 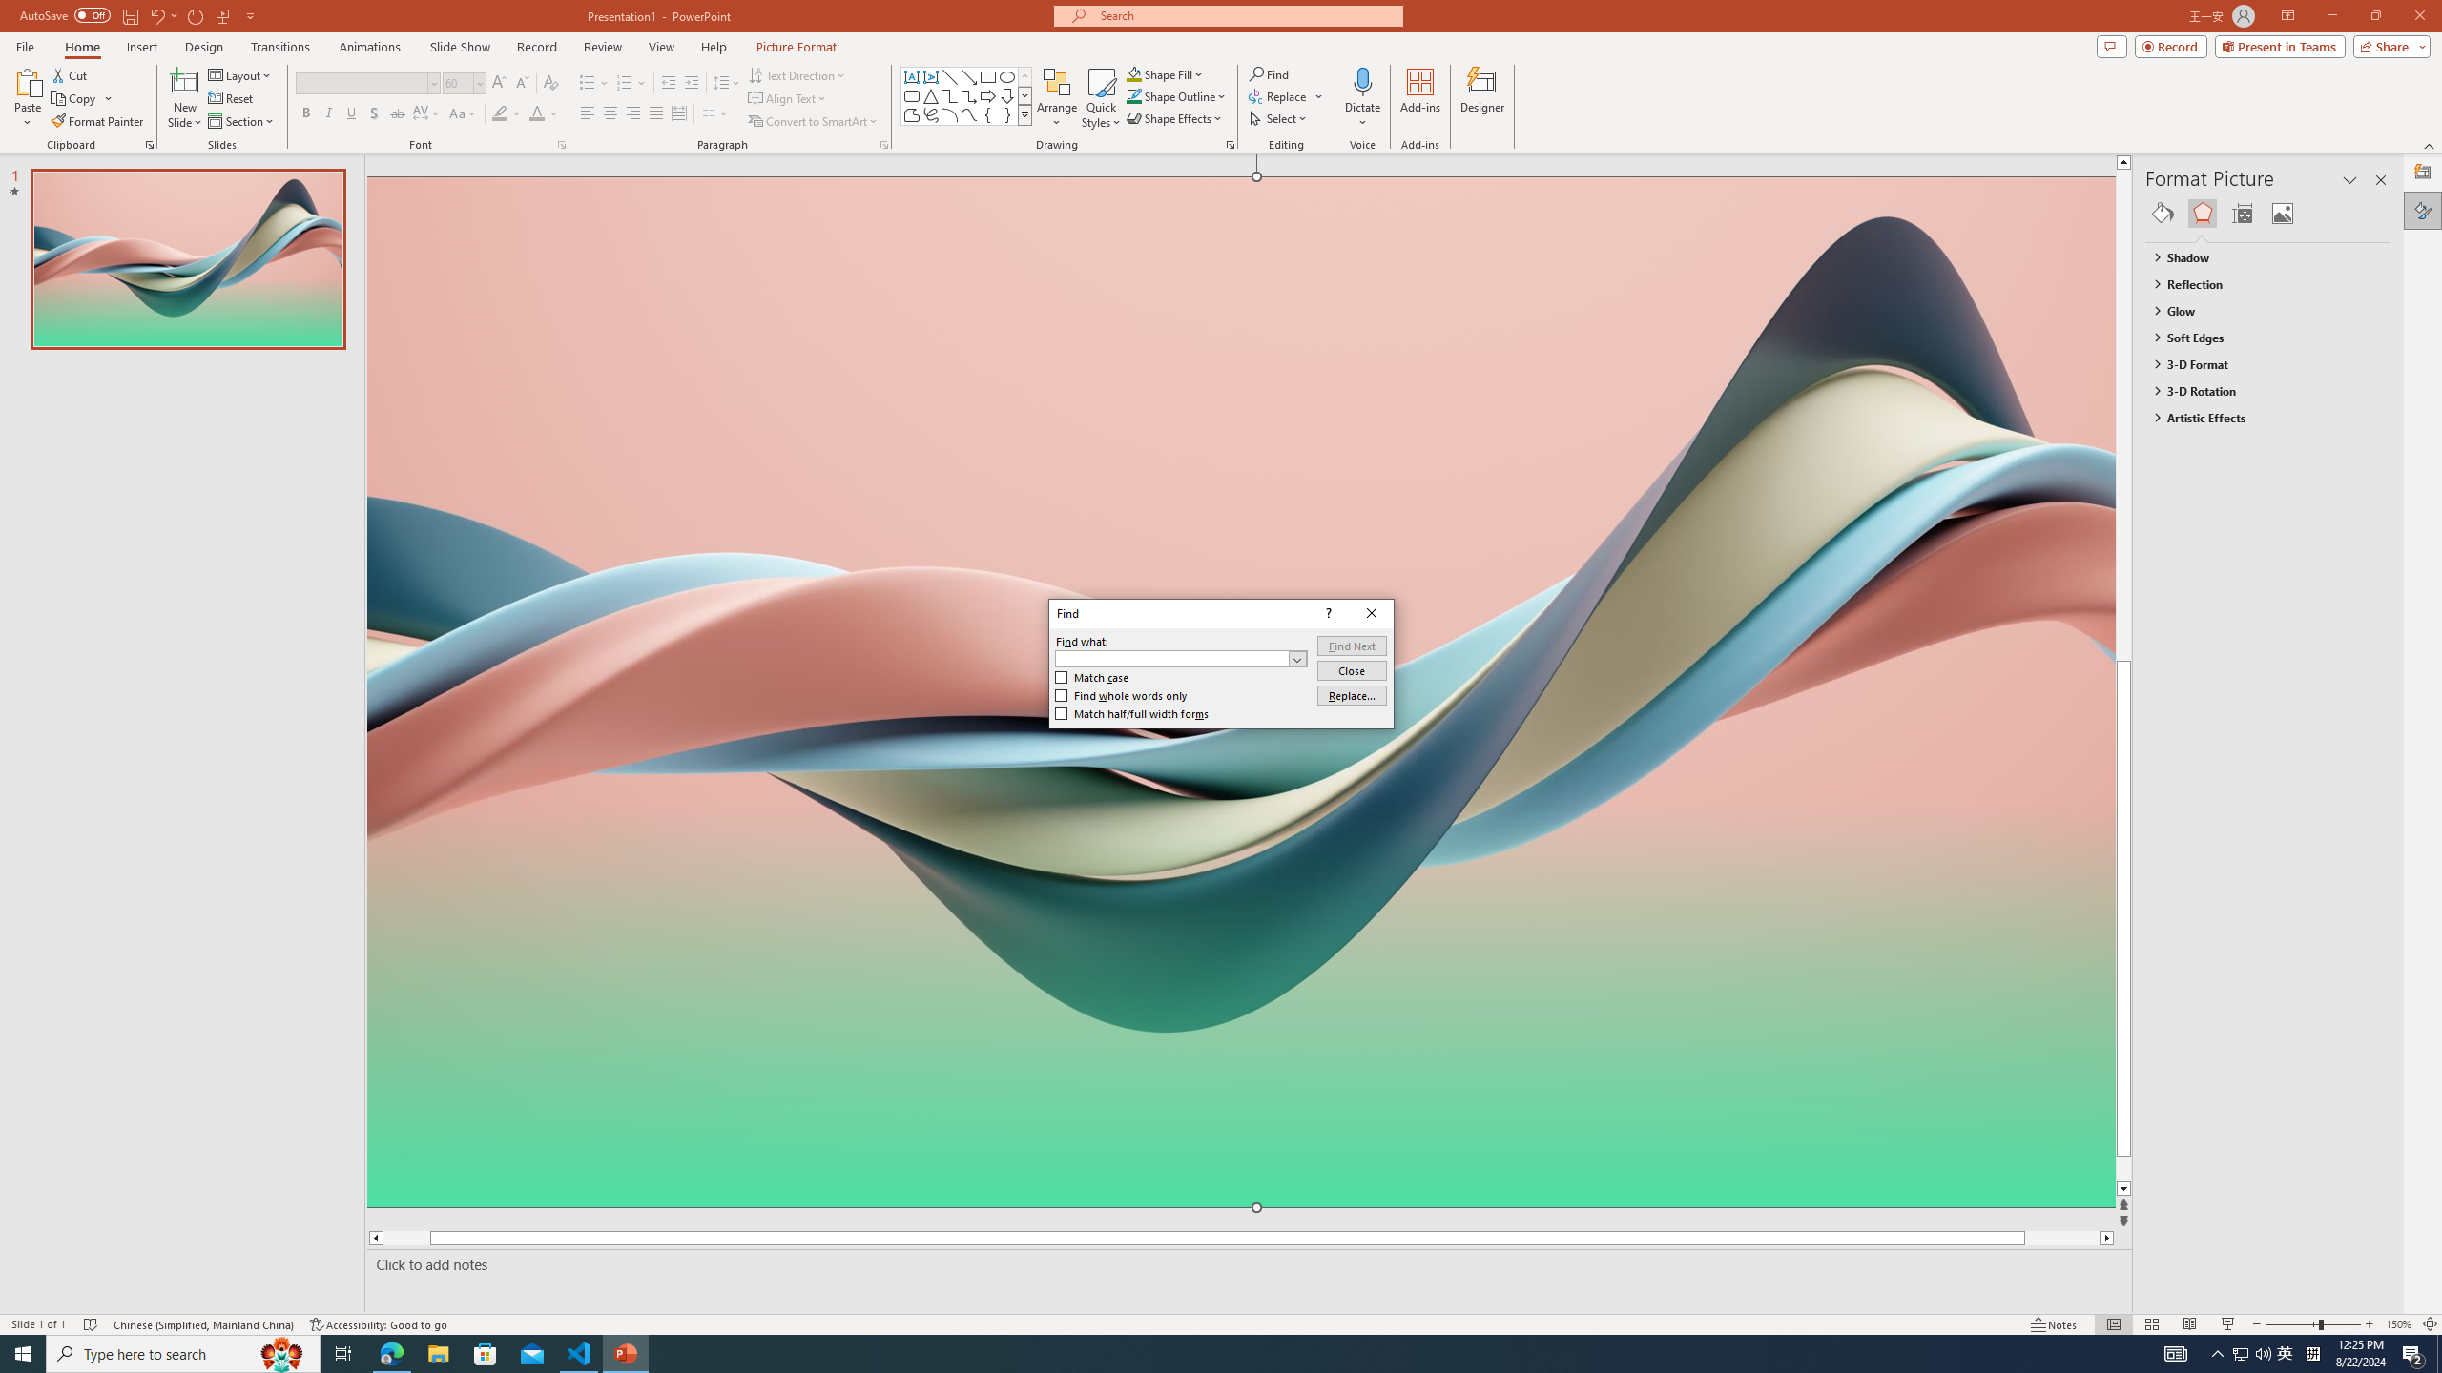 What do you see at coordinates (486, 1354) in the screenshot?
I see `Microsoft Store` at bounding box center [486, 1354].